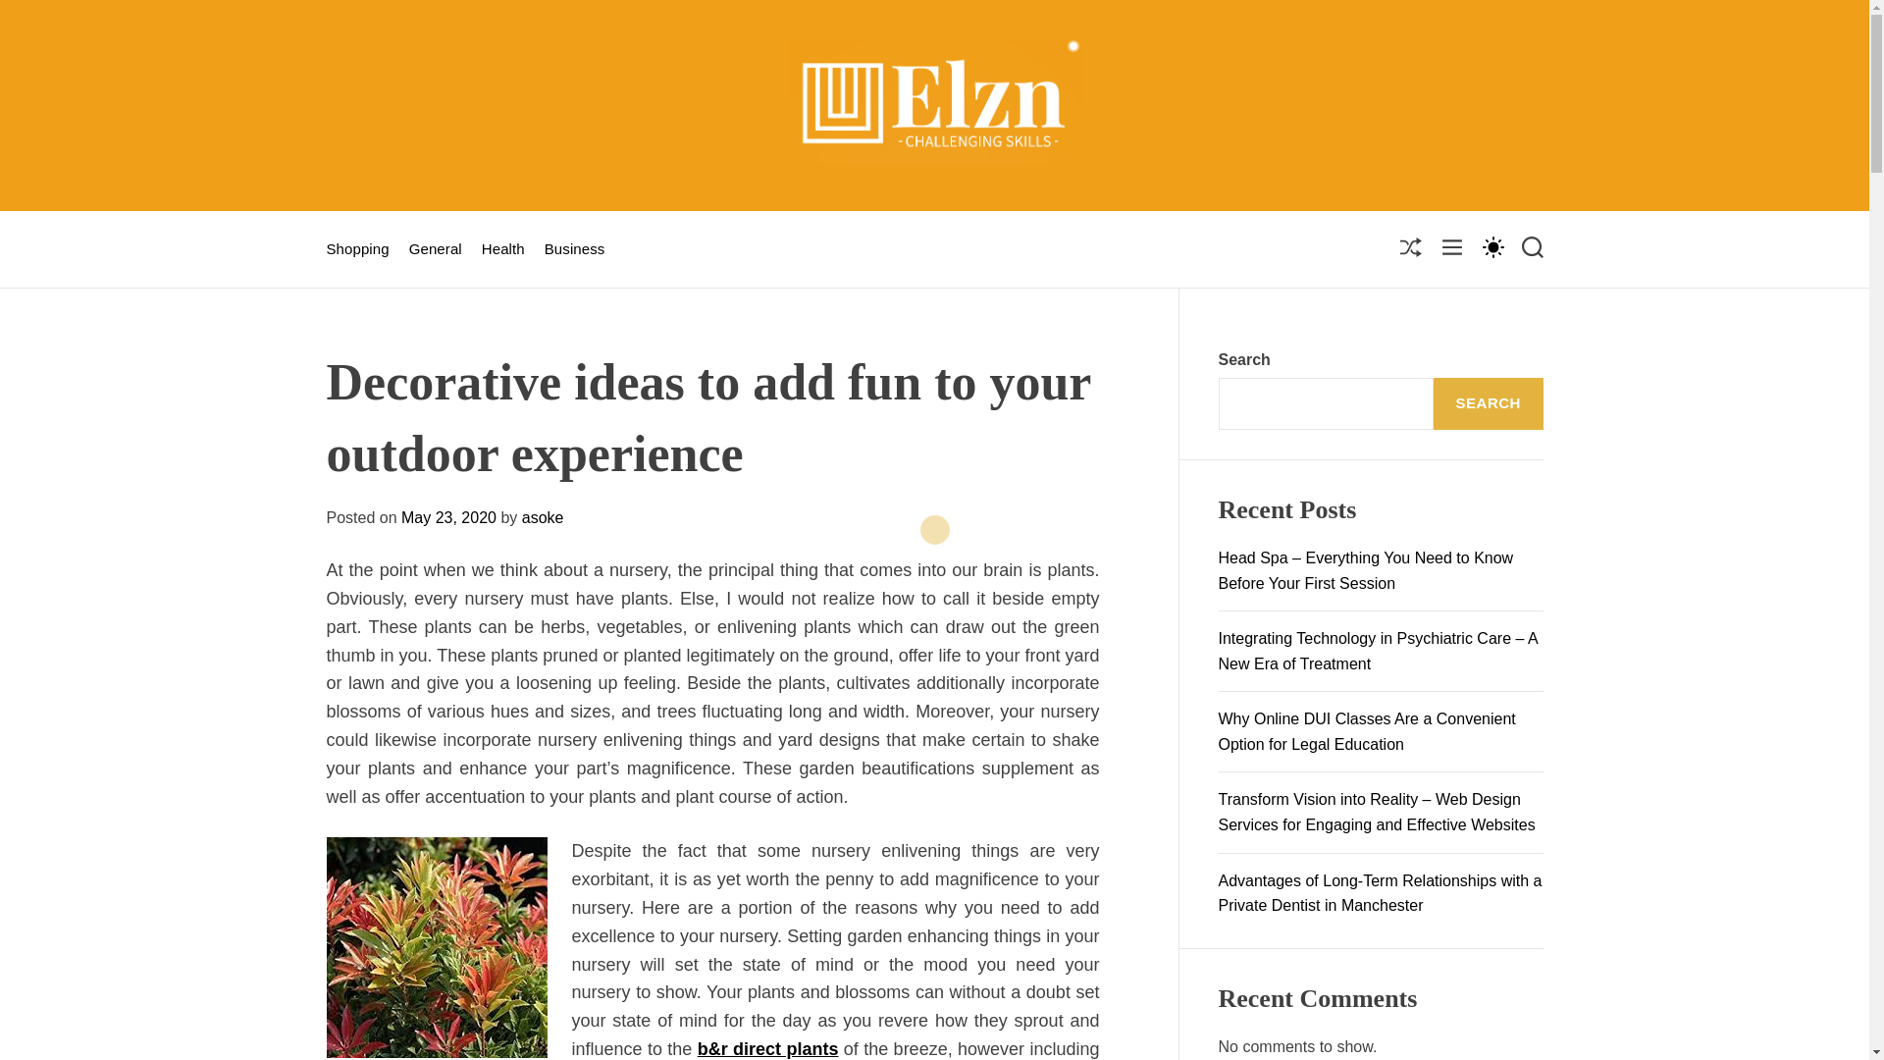  What do you see at coordinates (503, 249) in the screenshot?
I see `Health` at bounding box center [503, 249].